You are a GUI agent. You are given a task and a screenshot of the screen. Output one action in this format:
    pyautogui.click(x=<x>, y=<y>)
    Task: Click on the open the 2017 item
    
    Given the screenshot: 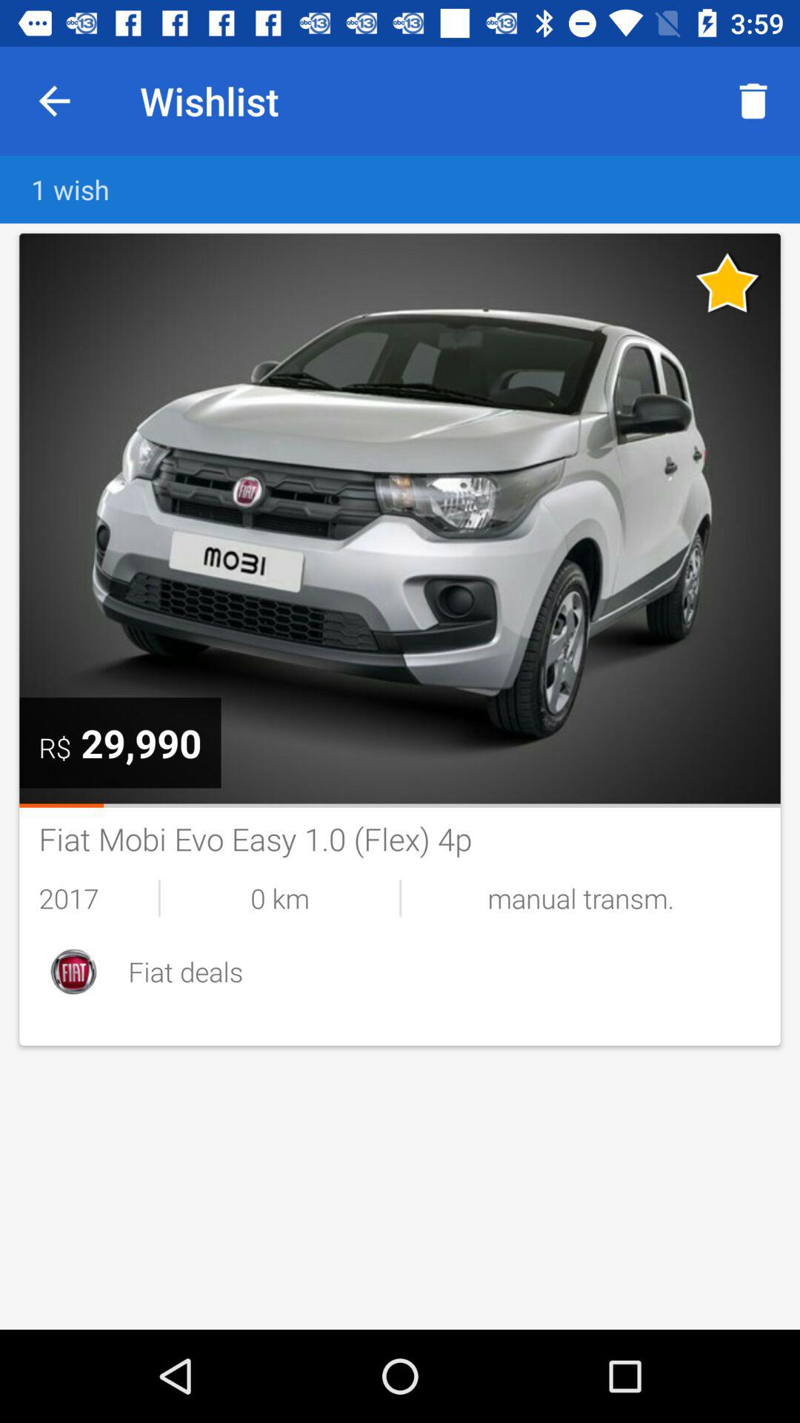 What is the action you would take?
    pyautogui.click(x=98, y=898)
    